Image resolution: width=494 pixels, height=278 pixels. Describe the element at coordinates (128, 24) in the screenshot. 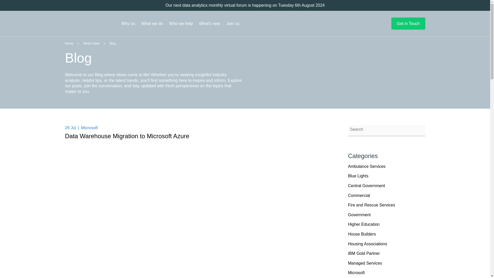

I see `Why us` at that location.